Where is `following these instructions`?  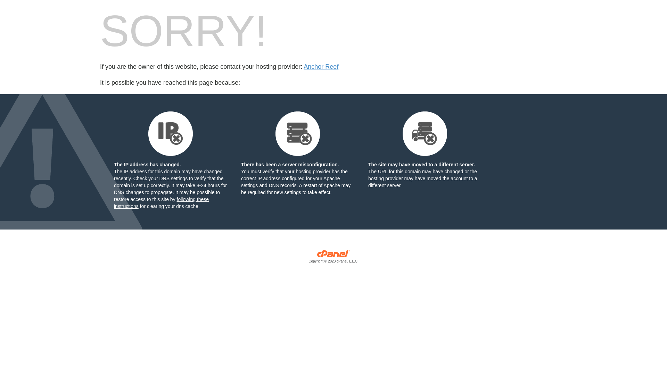
following these instructions is located at coordinates (161, 203).